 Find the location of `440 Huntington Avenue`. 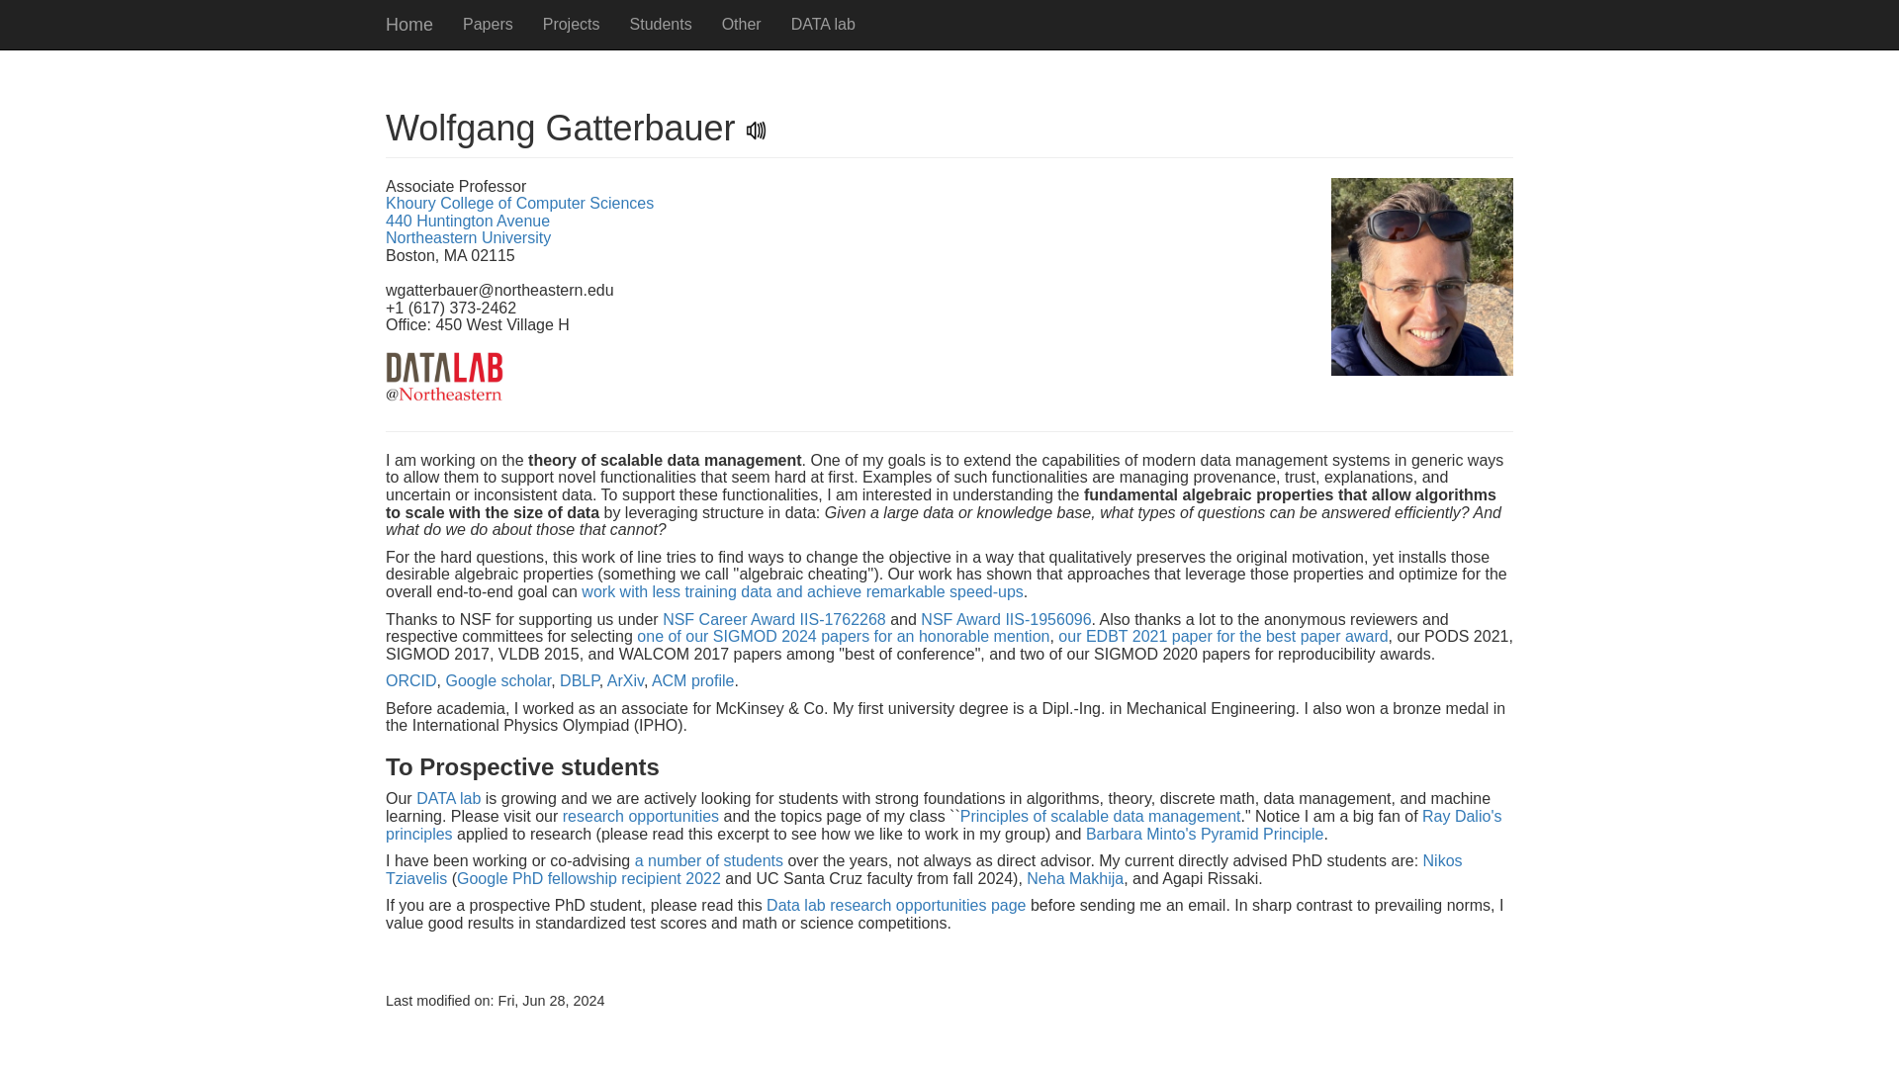

440 Huntington Avenue is located at coordinates (467, 221).